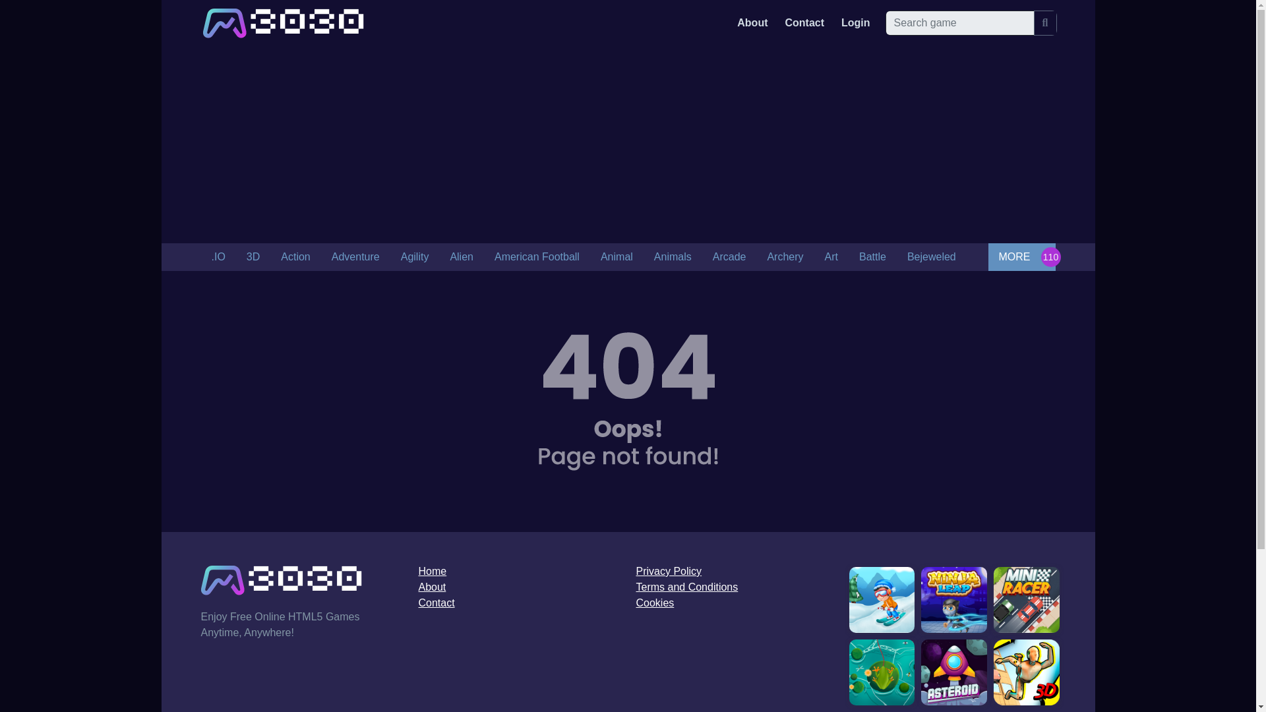 The width and height of the screenshot is (1266, 712). I want to click on Action, so click(295, 257).